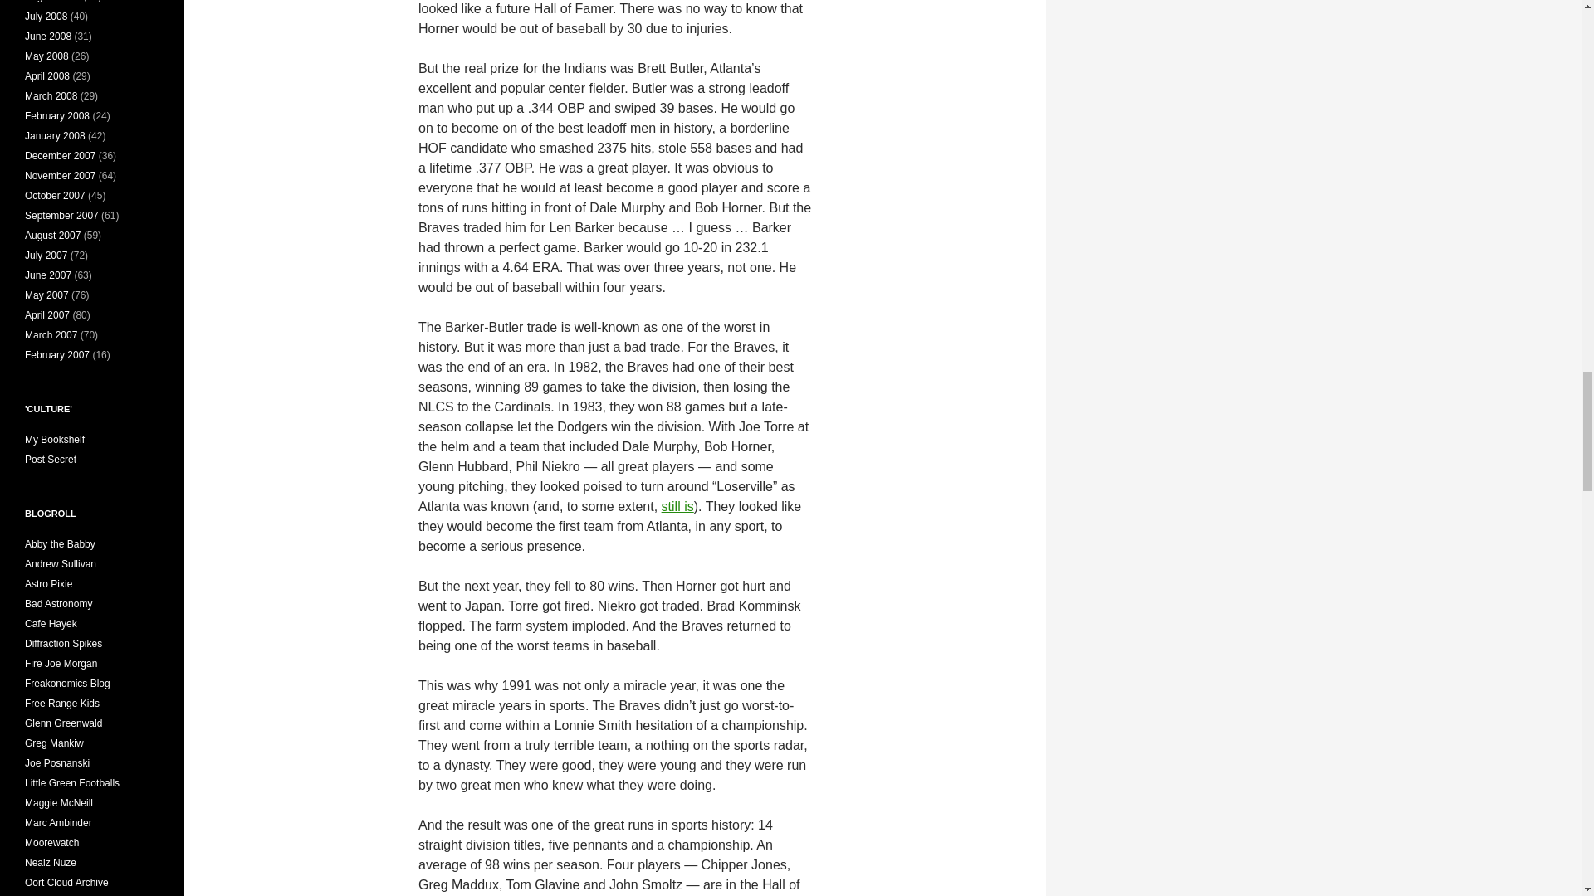  What do you see at coordinates (677, 506) in the screenshot?
I see `still is` at bounding box center [677, 506].